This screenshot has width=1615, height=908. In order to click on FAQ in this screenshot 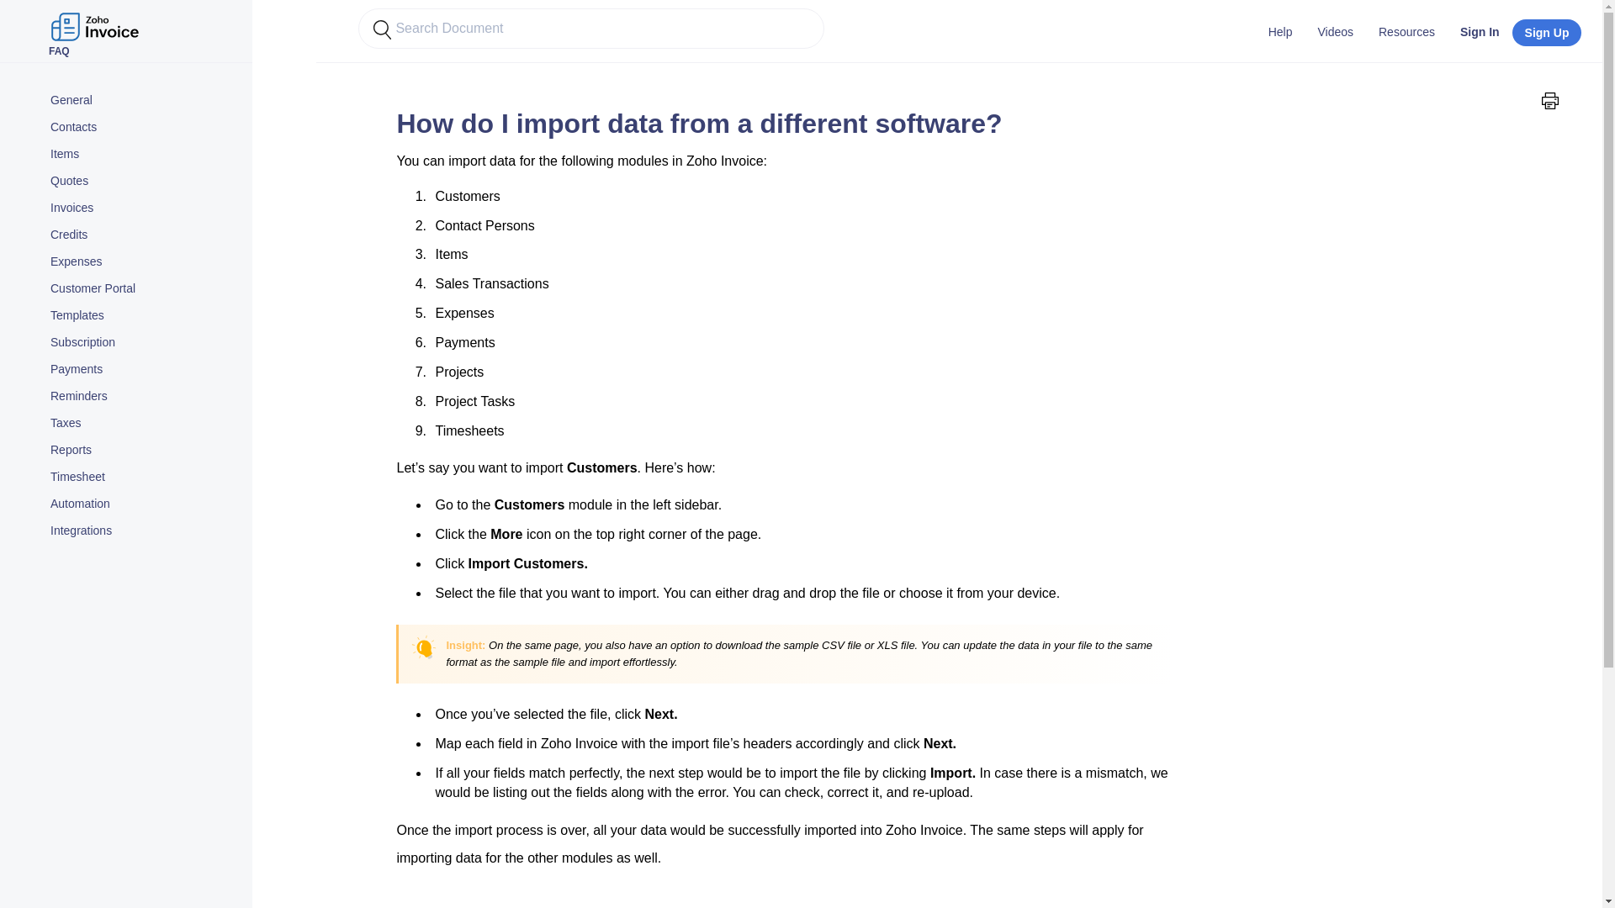, I will do `click(95, 20)`.